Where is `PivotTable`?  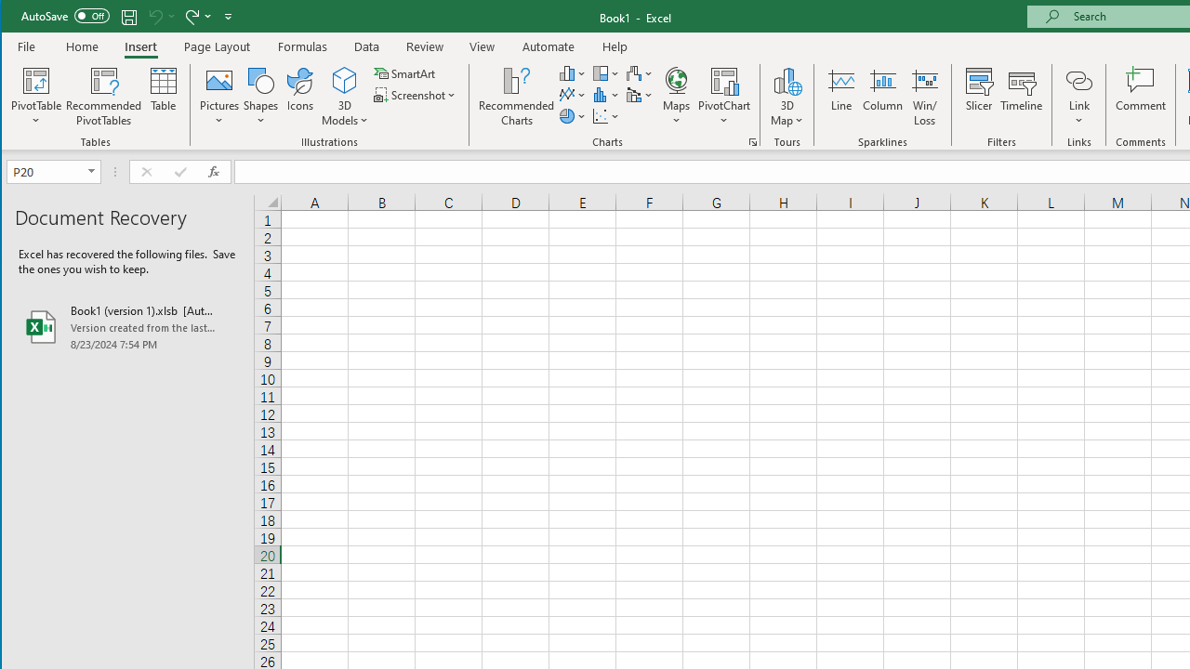
PivotTable is located at coordinates (37, 80).